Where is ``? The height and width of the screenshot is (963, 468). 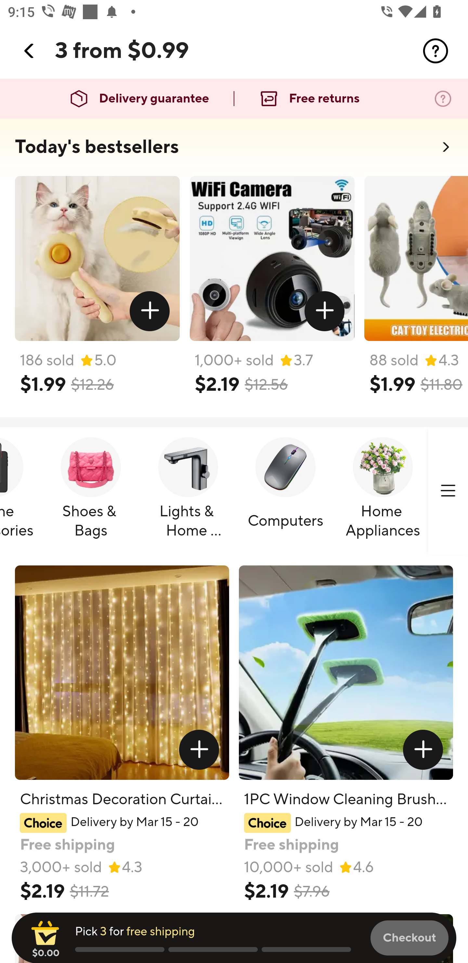
 is located at coordinates (199, 750).